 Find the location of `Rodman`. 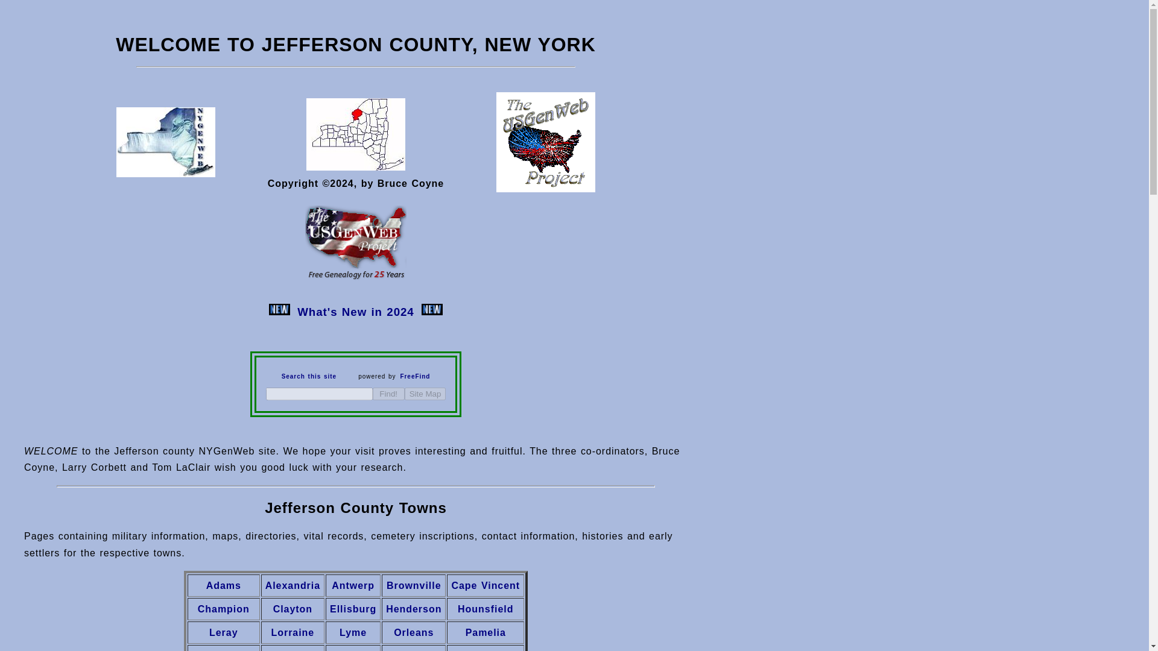

Rodman is located at coordinates (292, 650).